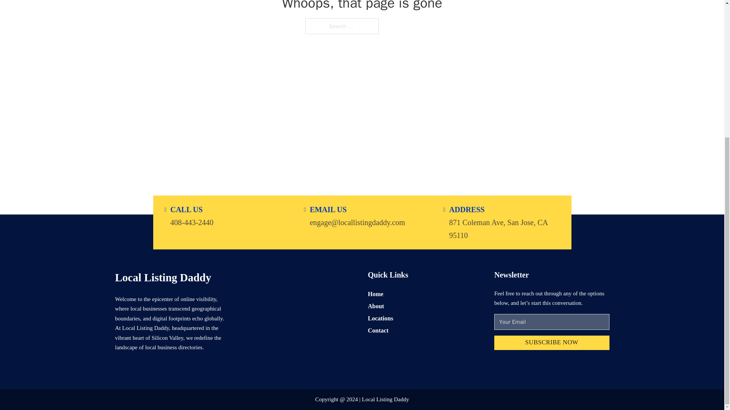  I want to click on 408-443-2440, so click(192, 222).